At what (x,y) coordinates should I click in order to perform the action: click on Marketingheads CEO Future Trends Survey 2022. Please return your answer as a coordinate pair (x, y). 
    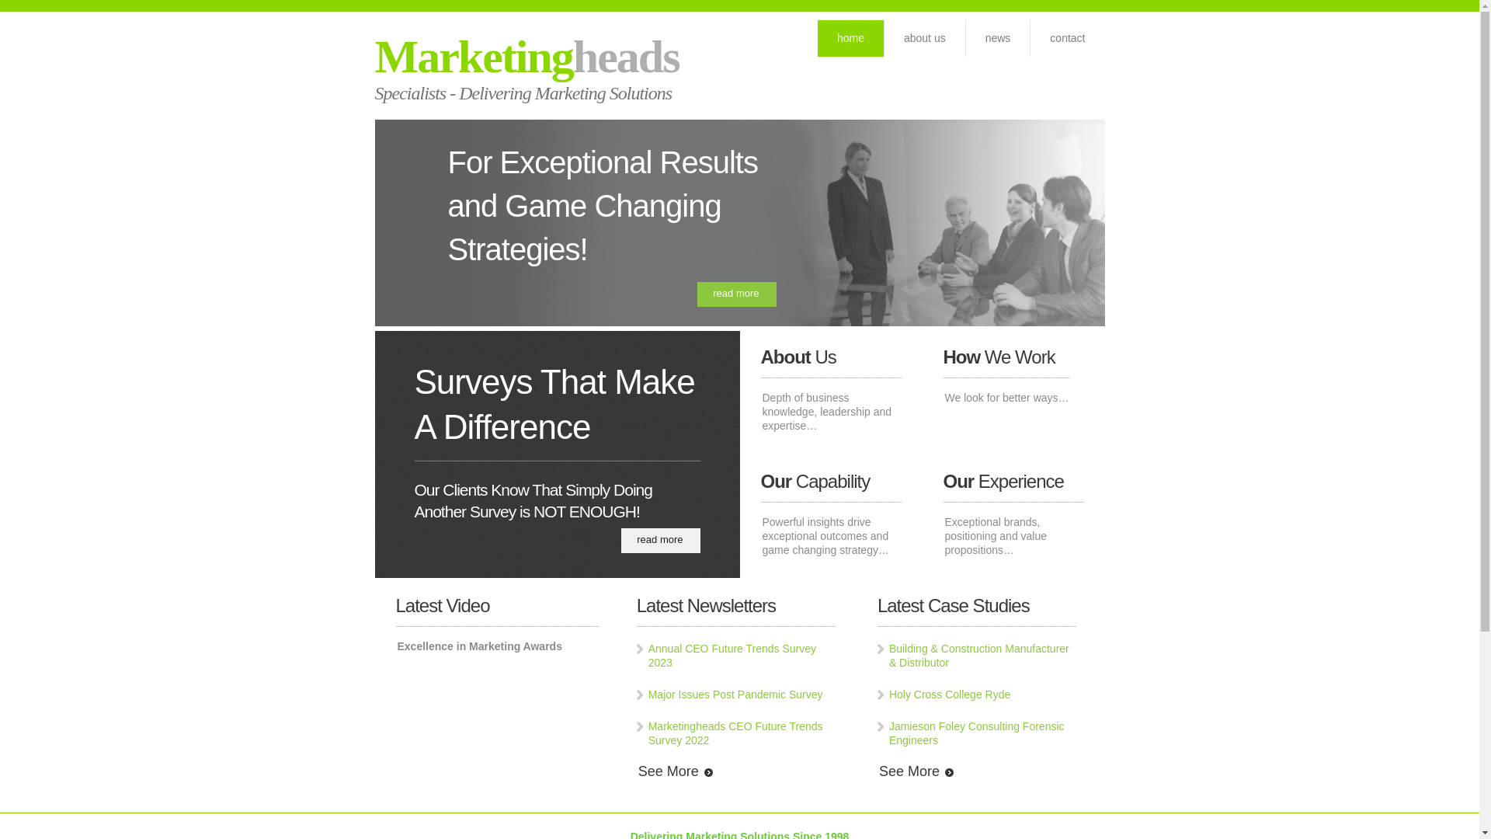
    Looking at the image, I should click on (736, 733).